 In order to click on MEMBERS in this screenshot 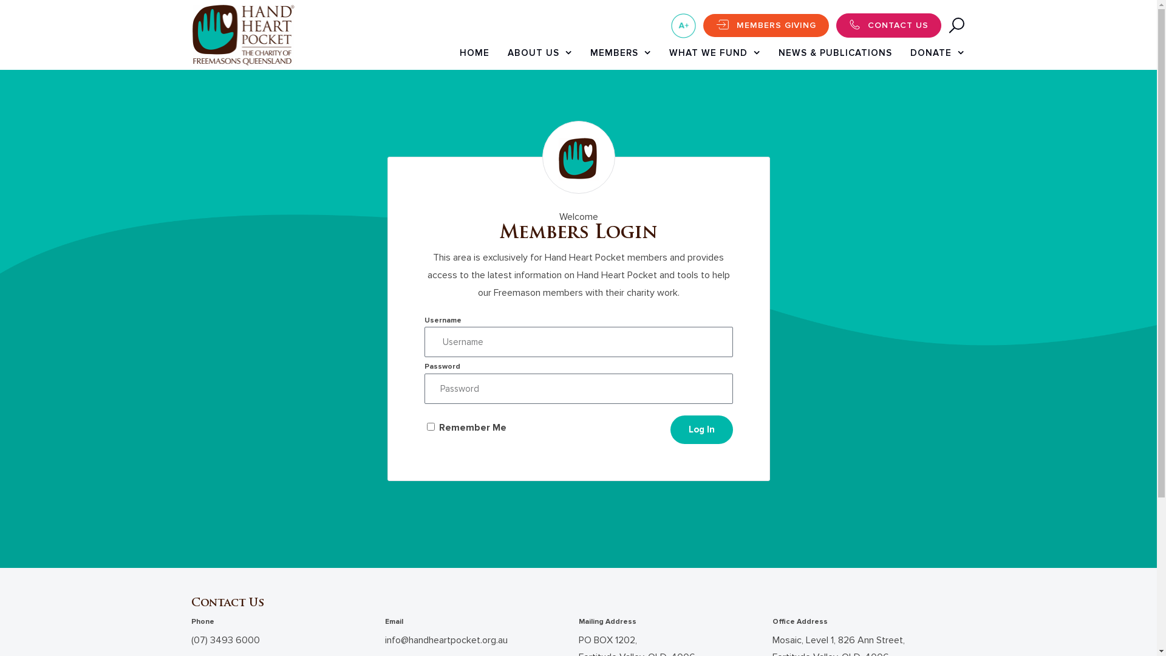, I will do `click(621, 56)`.